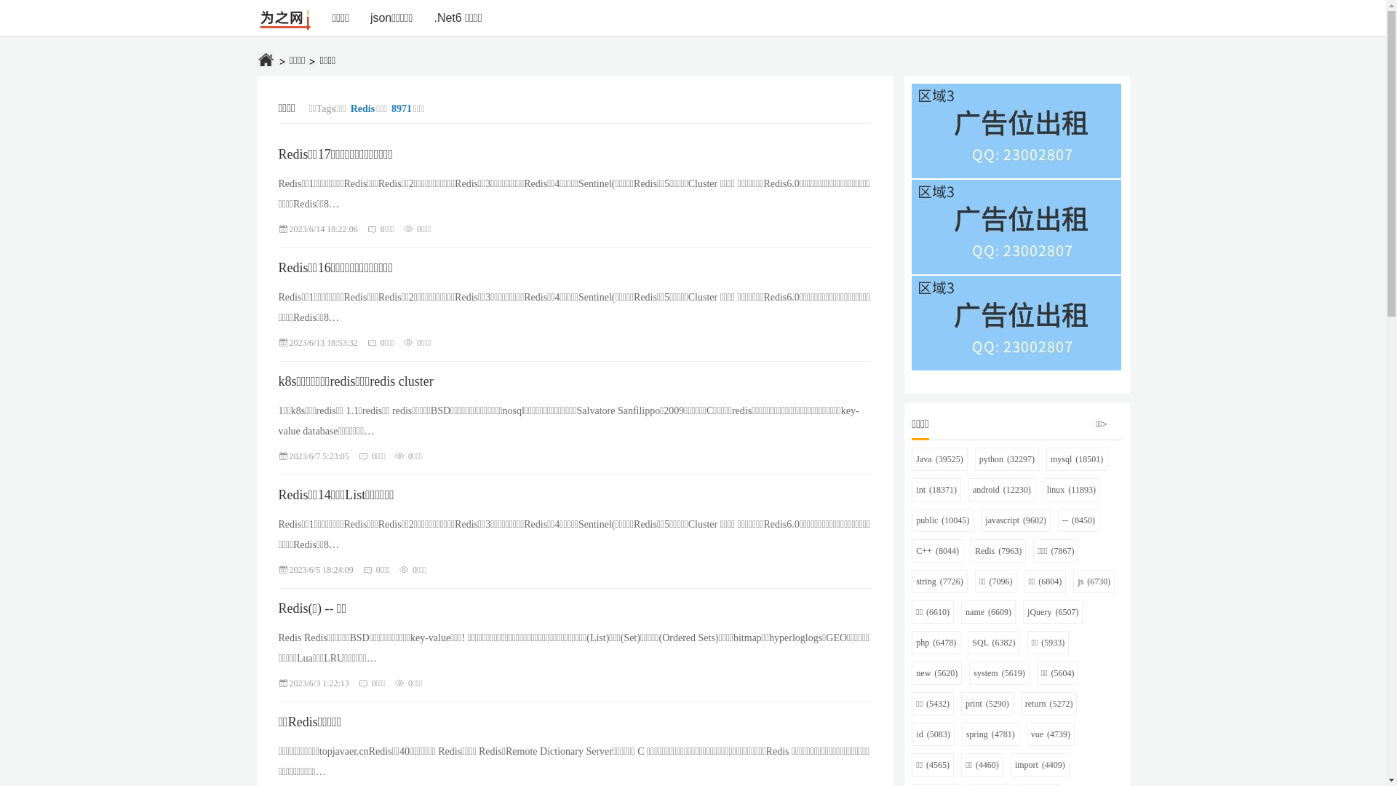 This screenshot has height=786, width=1397. What do you see at coordinates (939, 581) in the screenshot?
I see `string (7726)` at bounding box center [939, 581].